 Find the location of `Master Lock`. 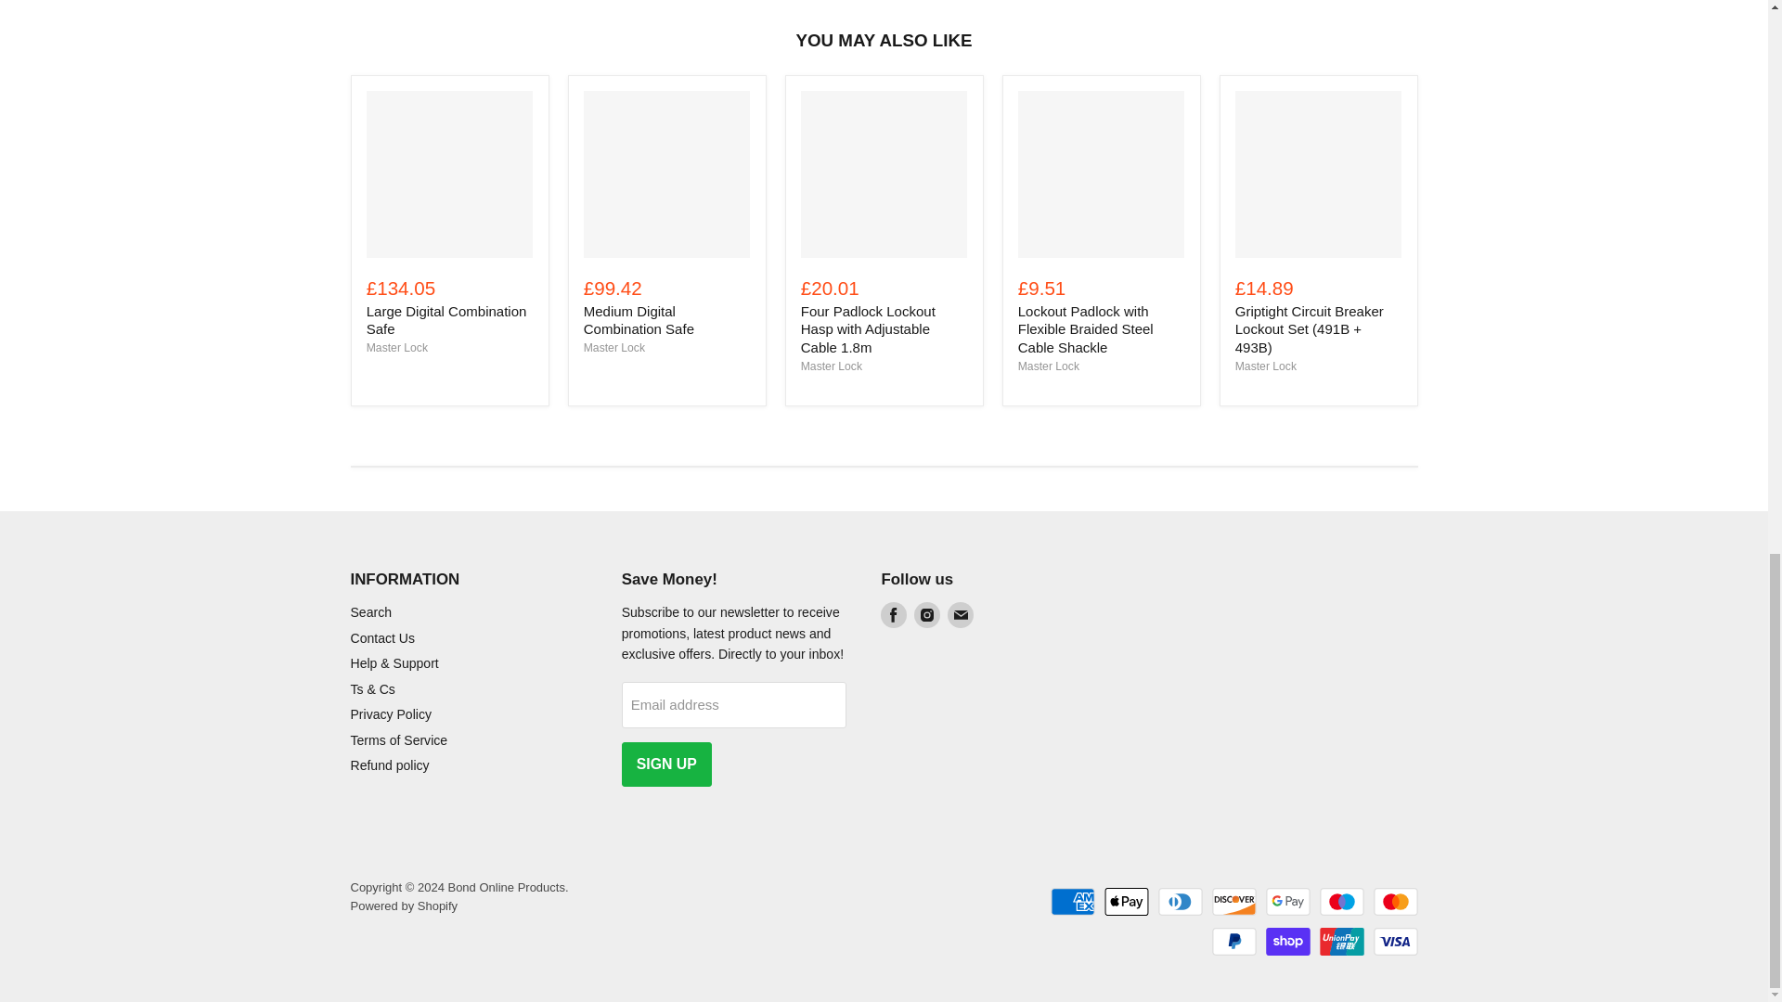

Master Lock is located at coordinates (397, 348).